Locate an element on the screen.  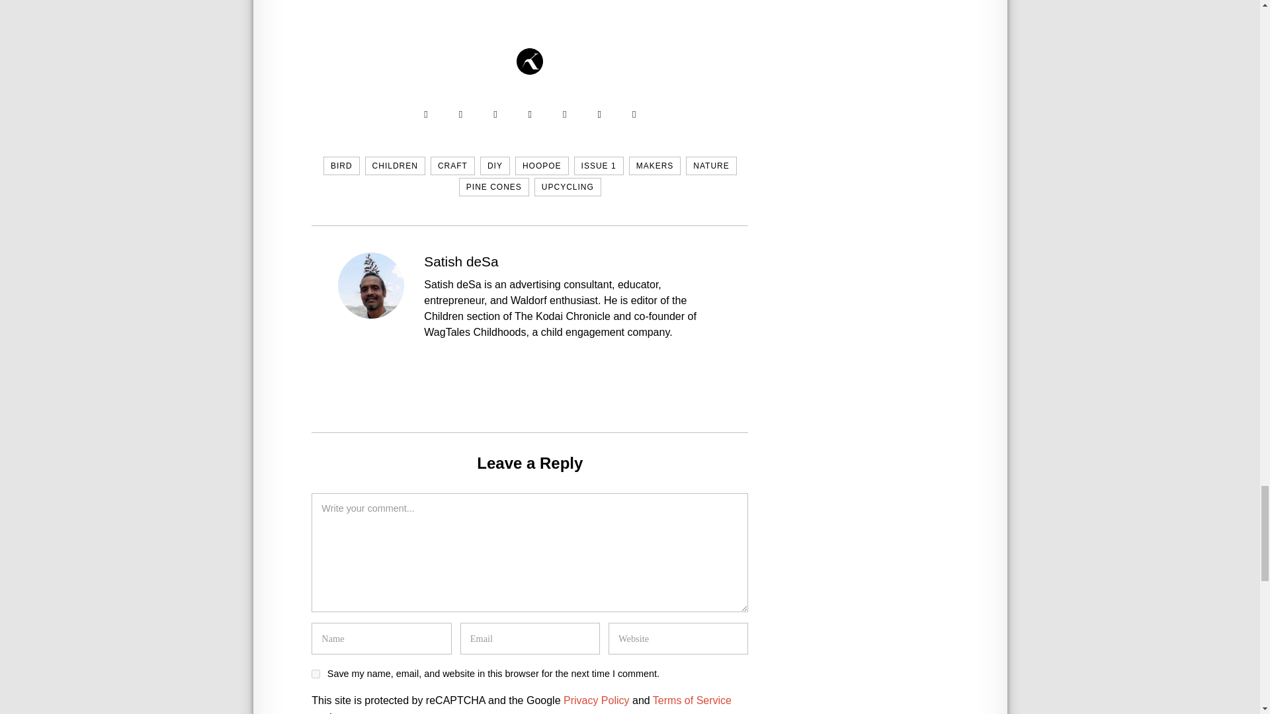
DIY is located at coordinates (495, 165).